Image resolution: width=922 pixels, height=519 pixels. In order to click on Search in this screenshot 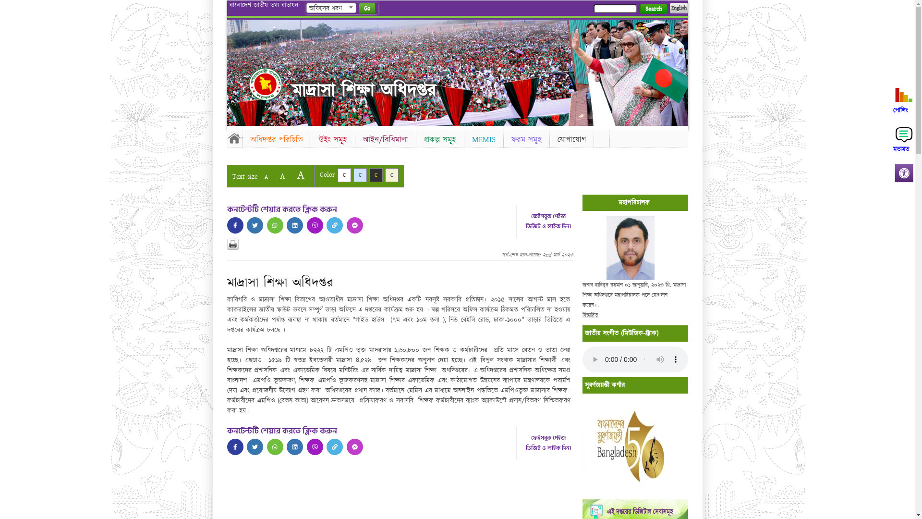, I will do `click(653, 9)`.